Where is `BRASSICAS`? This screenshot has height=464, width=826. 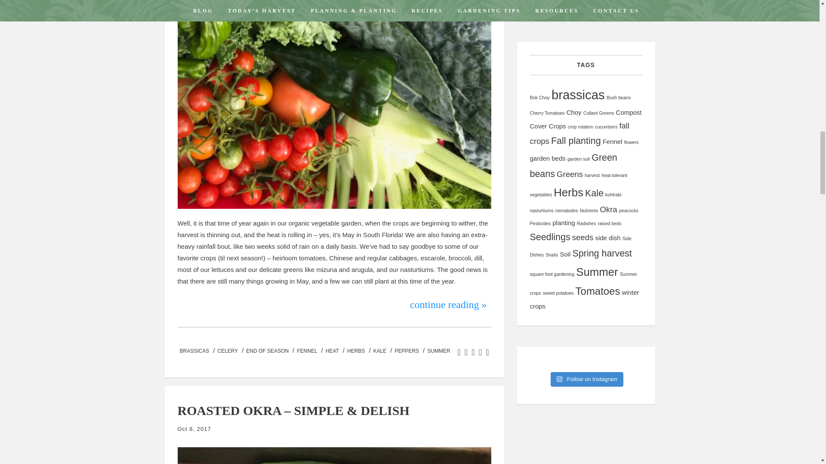 BRASSICAS is located at coordinates (194, 351).